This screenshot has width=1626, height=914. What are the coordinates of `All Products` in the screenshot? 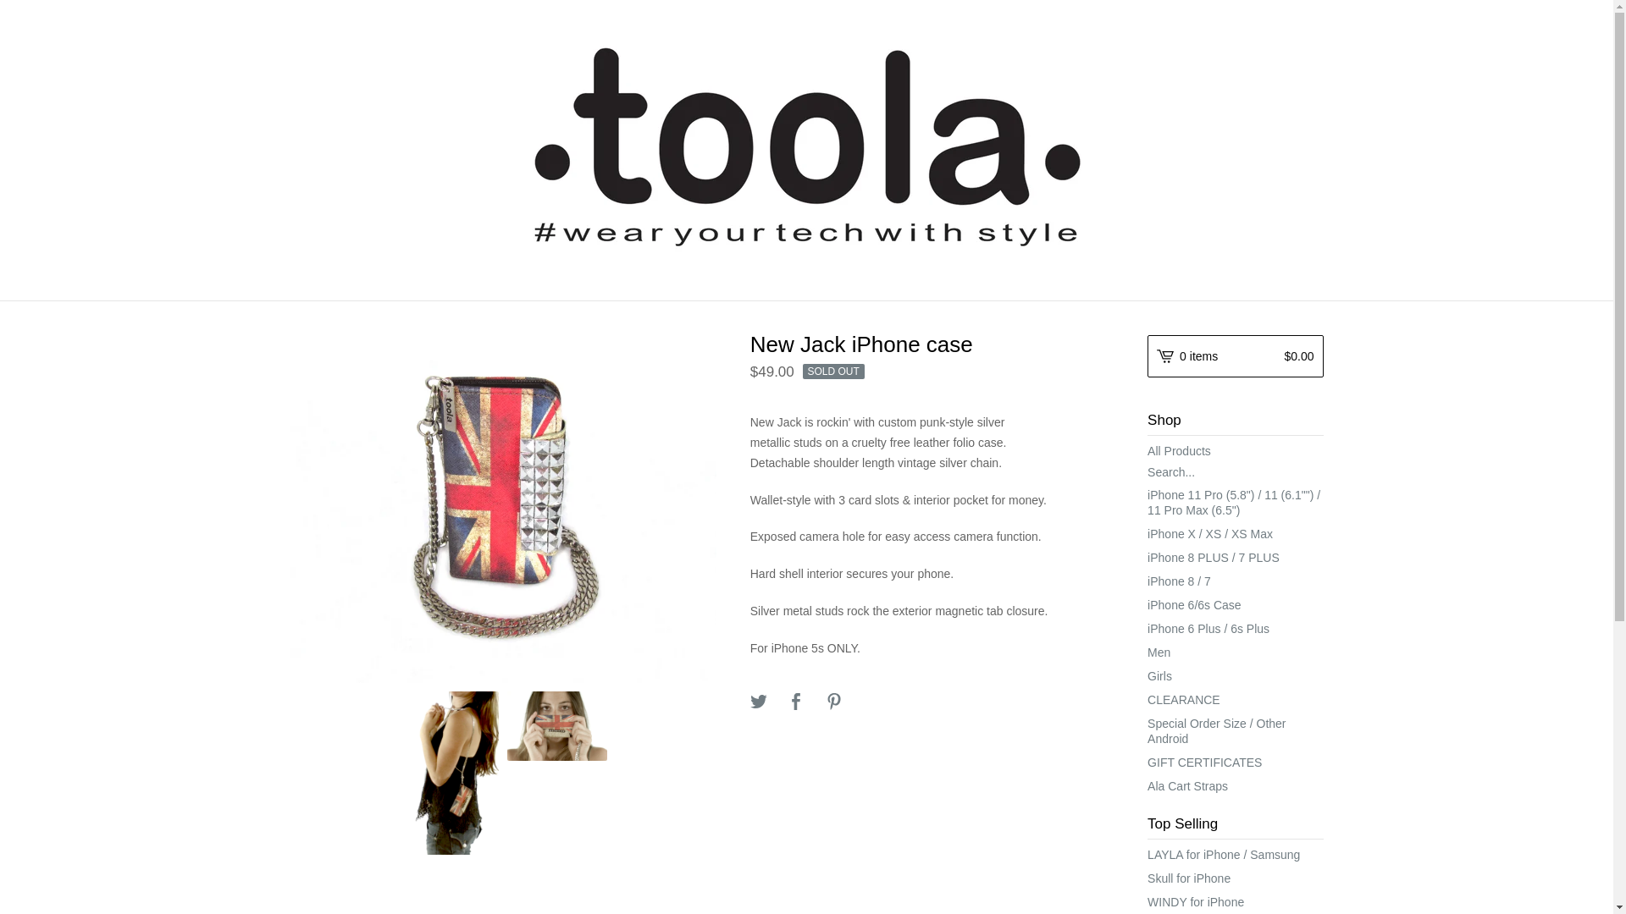 It's located at (1235, 450).